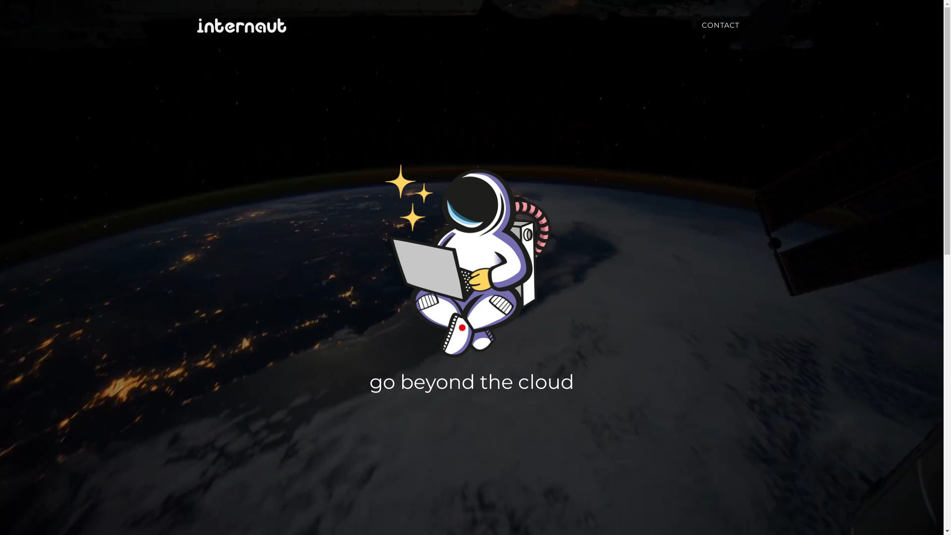  What do you see at coordinates (721, 25) in the screenshot?
I see `CONTACT` at bounding box center [721, 25].